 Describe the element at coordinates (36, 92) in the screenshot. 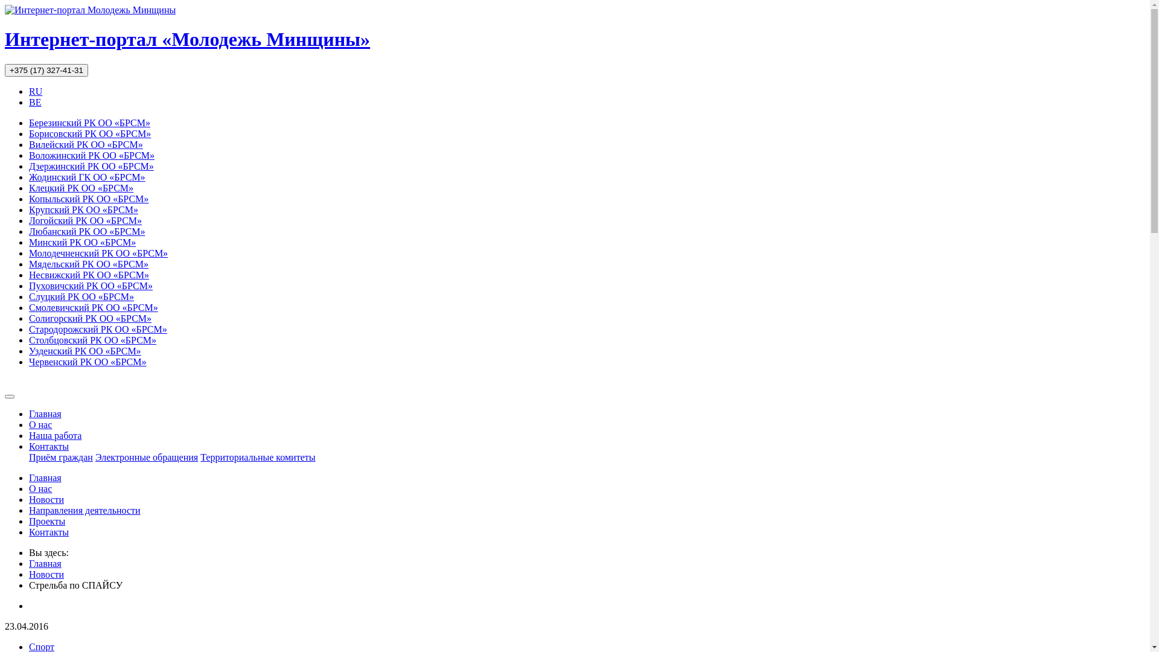

I see `RU` at that location.